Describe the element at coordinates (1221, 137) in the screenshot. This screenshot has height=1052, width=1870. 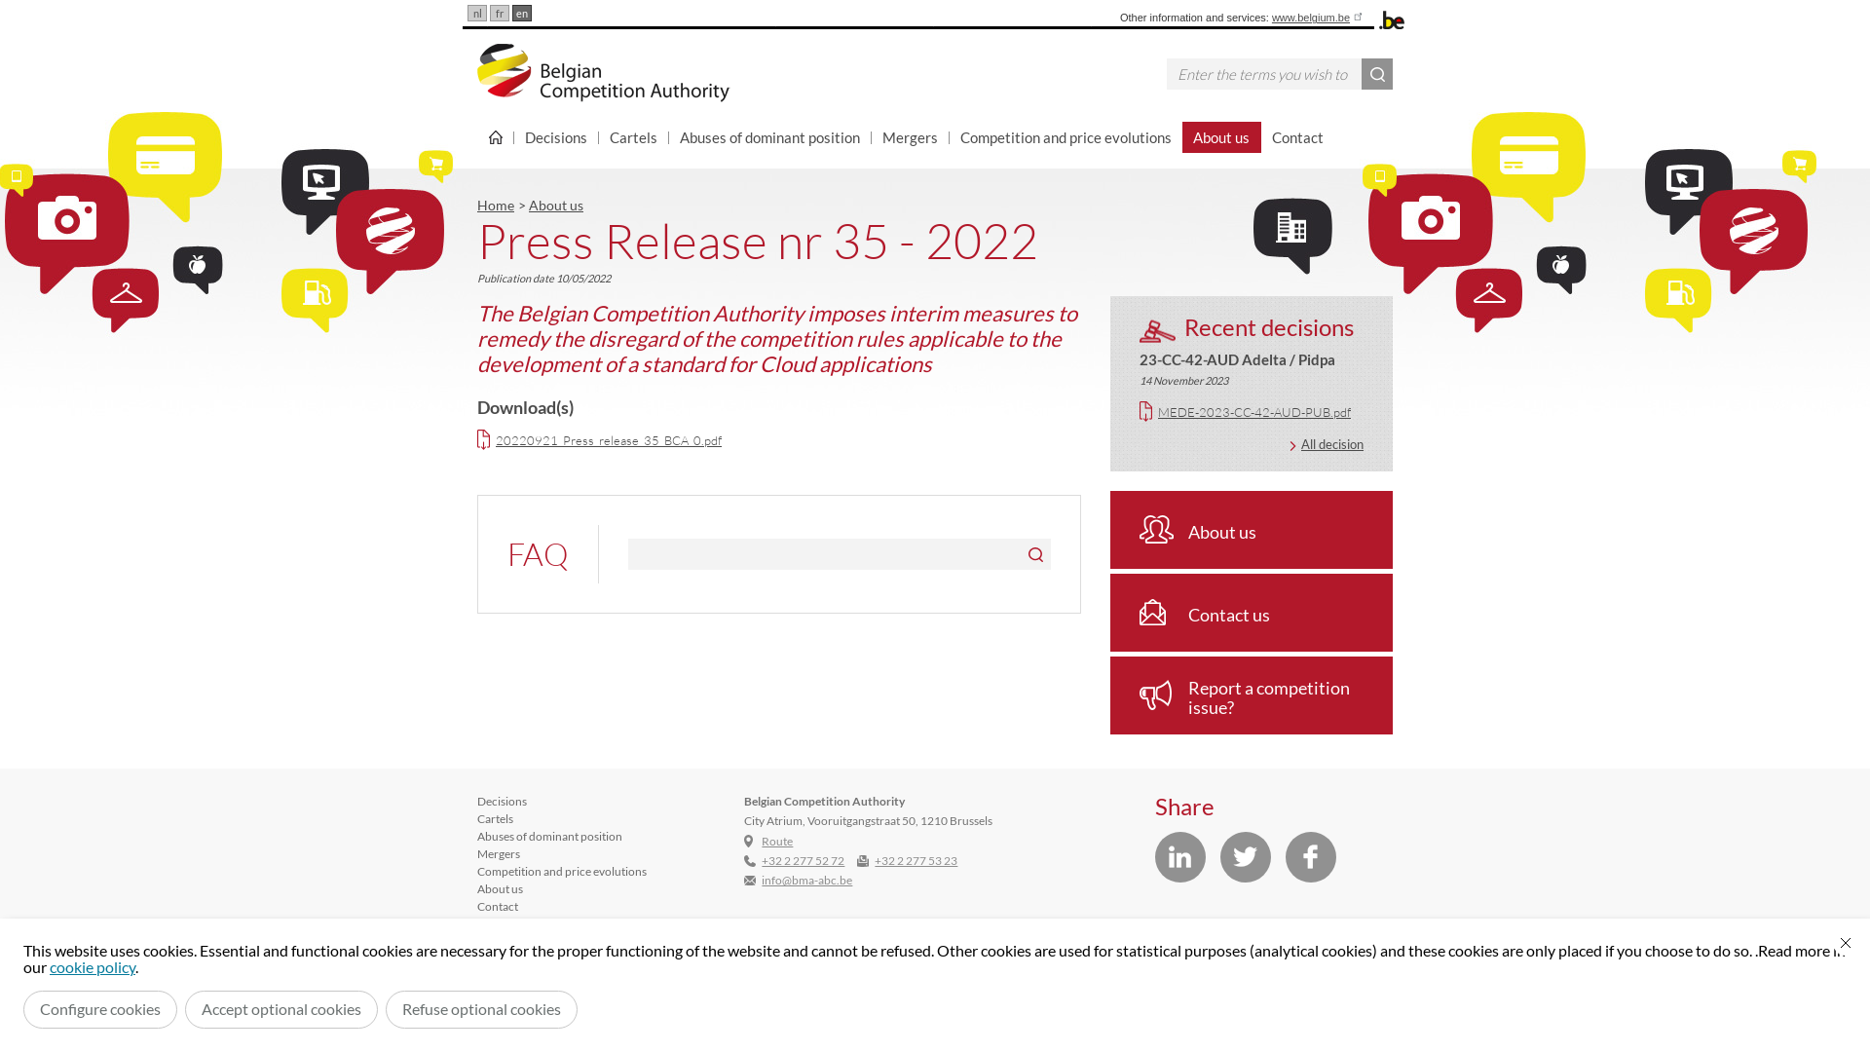
I see `About us` at that location.